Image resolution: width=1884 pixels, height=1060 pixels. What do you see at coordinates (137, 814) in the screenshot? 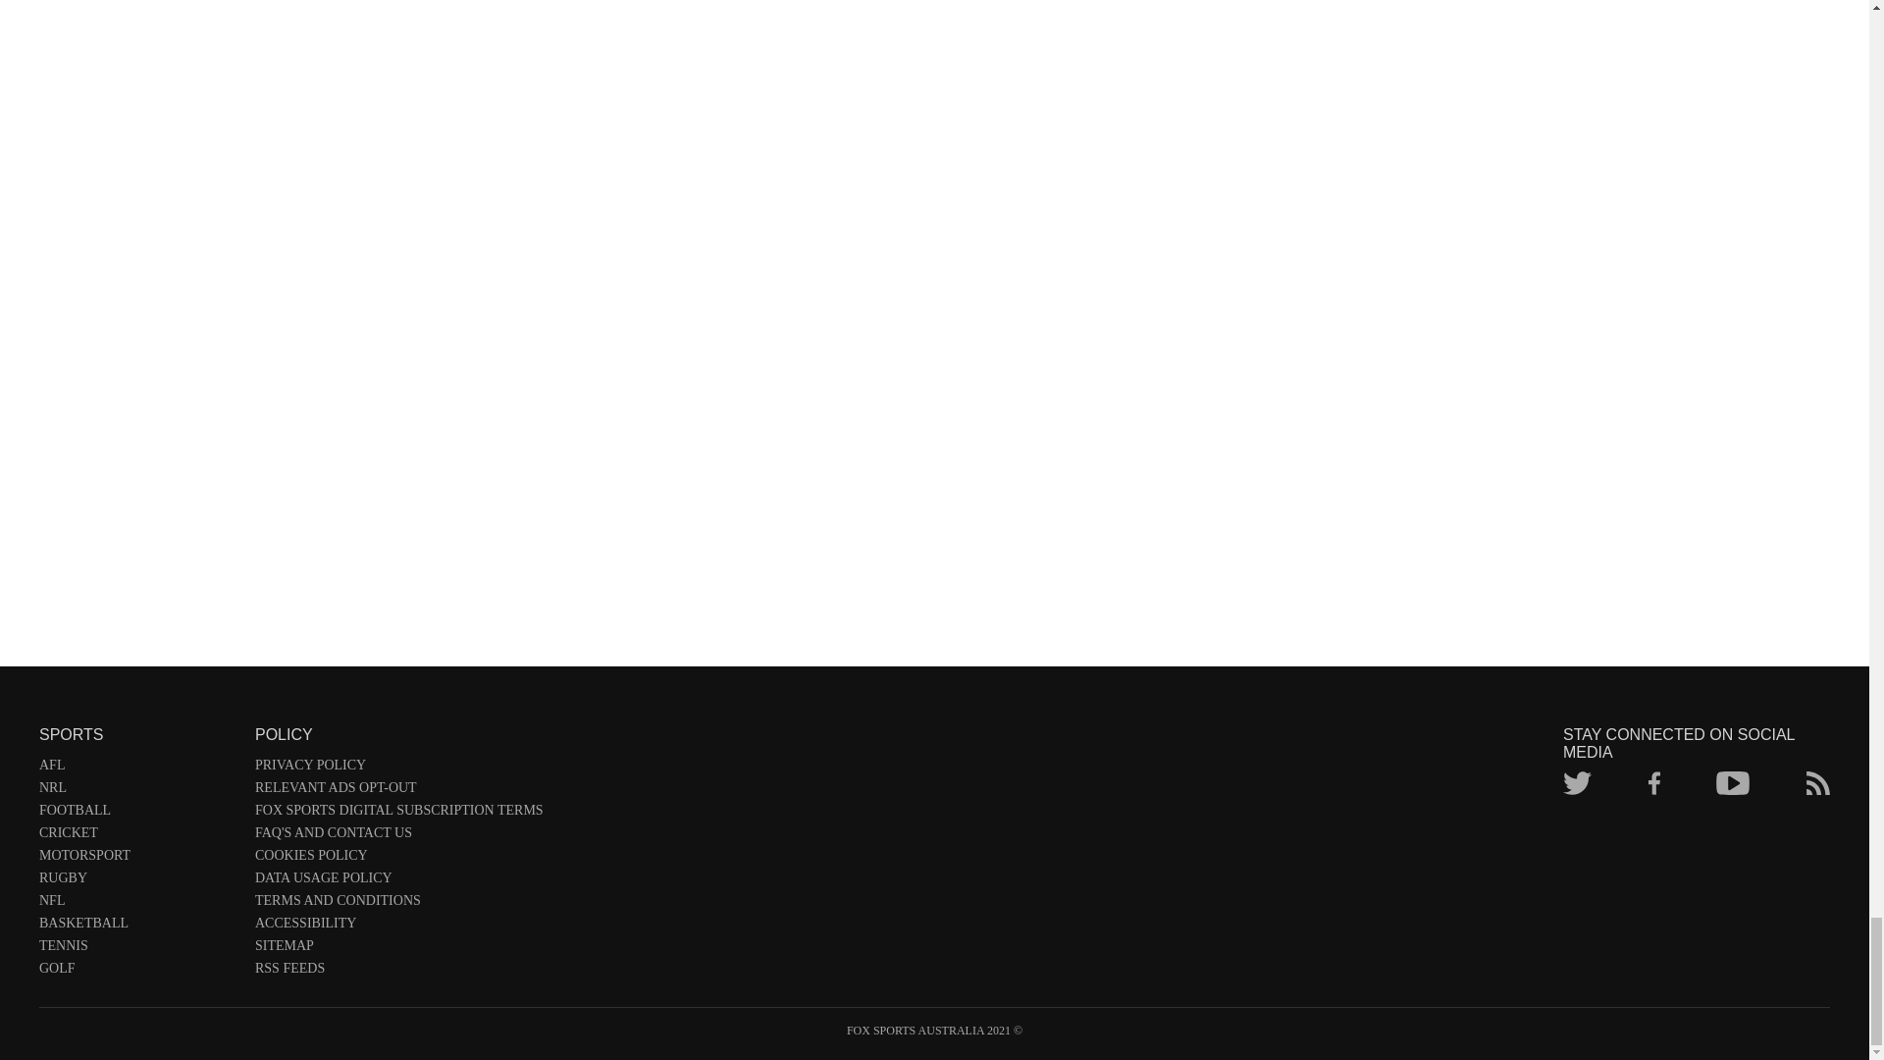
I see `FOOTBALL` at bounding box center [137, 814].